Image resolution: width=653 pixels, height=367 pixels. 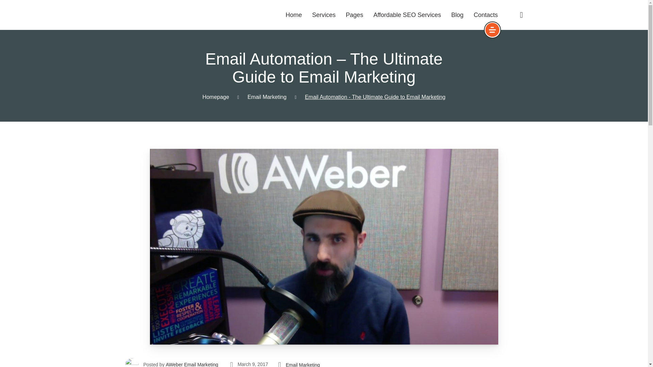 What do you see at coordinates (354, 15) in the screenshot?
I see `Pages` at bounding box center [354, 15].